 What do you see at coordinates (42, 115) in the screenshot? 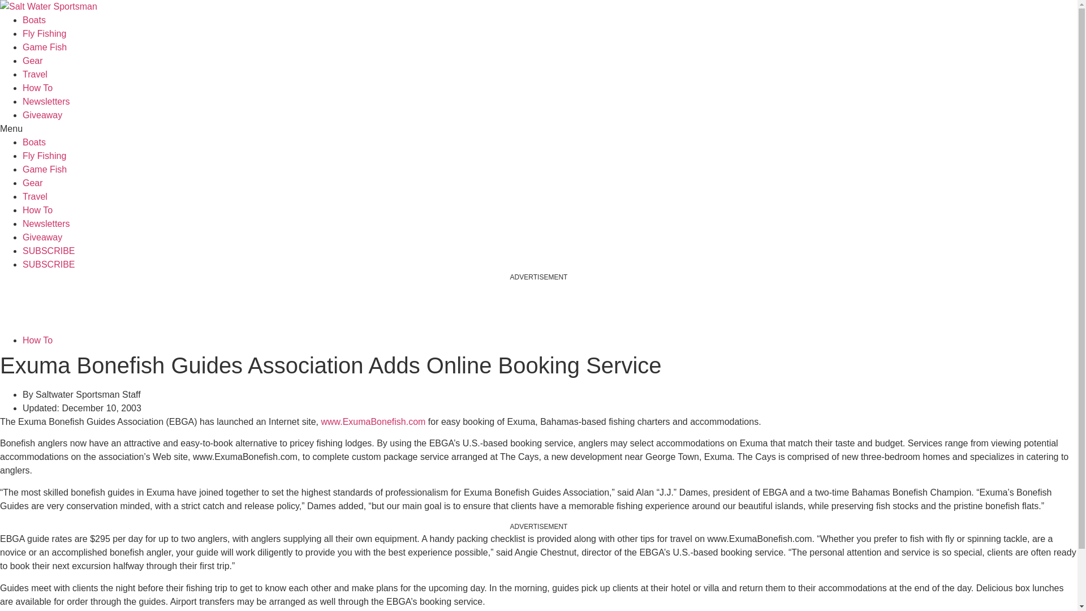
I see `Giveaway` at bounding box center [42, 115].